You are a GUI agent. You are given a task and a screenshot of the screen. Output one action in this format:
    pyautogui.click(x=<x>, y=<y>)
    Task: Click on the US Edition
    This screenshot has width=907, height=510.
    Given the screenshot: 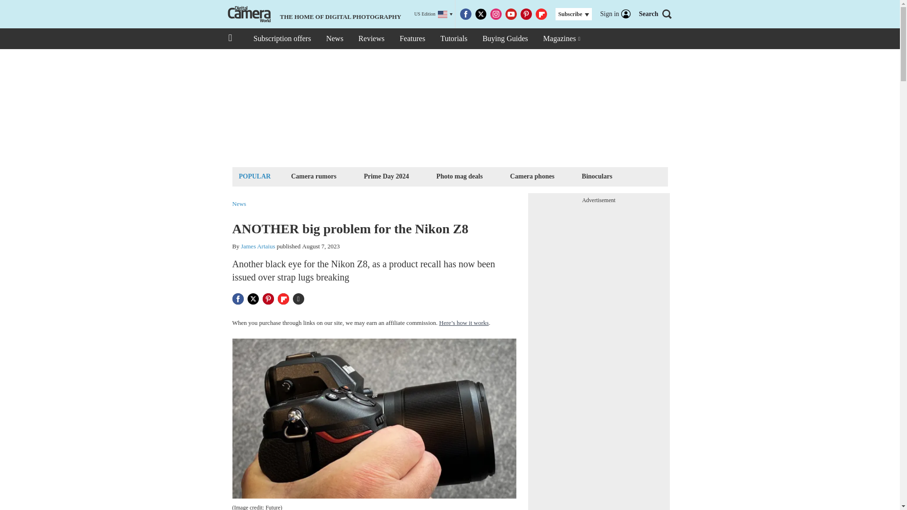 What is the action you would take?
    pyautogui.click(x=434, y=14)
    